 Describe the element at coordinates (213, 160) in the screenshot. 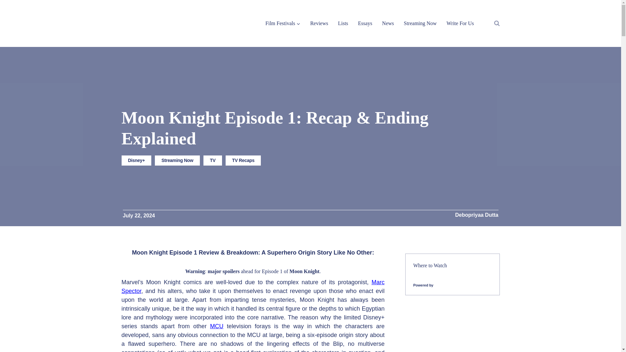

I see `TV` at that location.